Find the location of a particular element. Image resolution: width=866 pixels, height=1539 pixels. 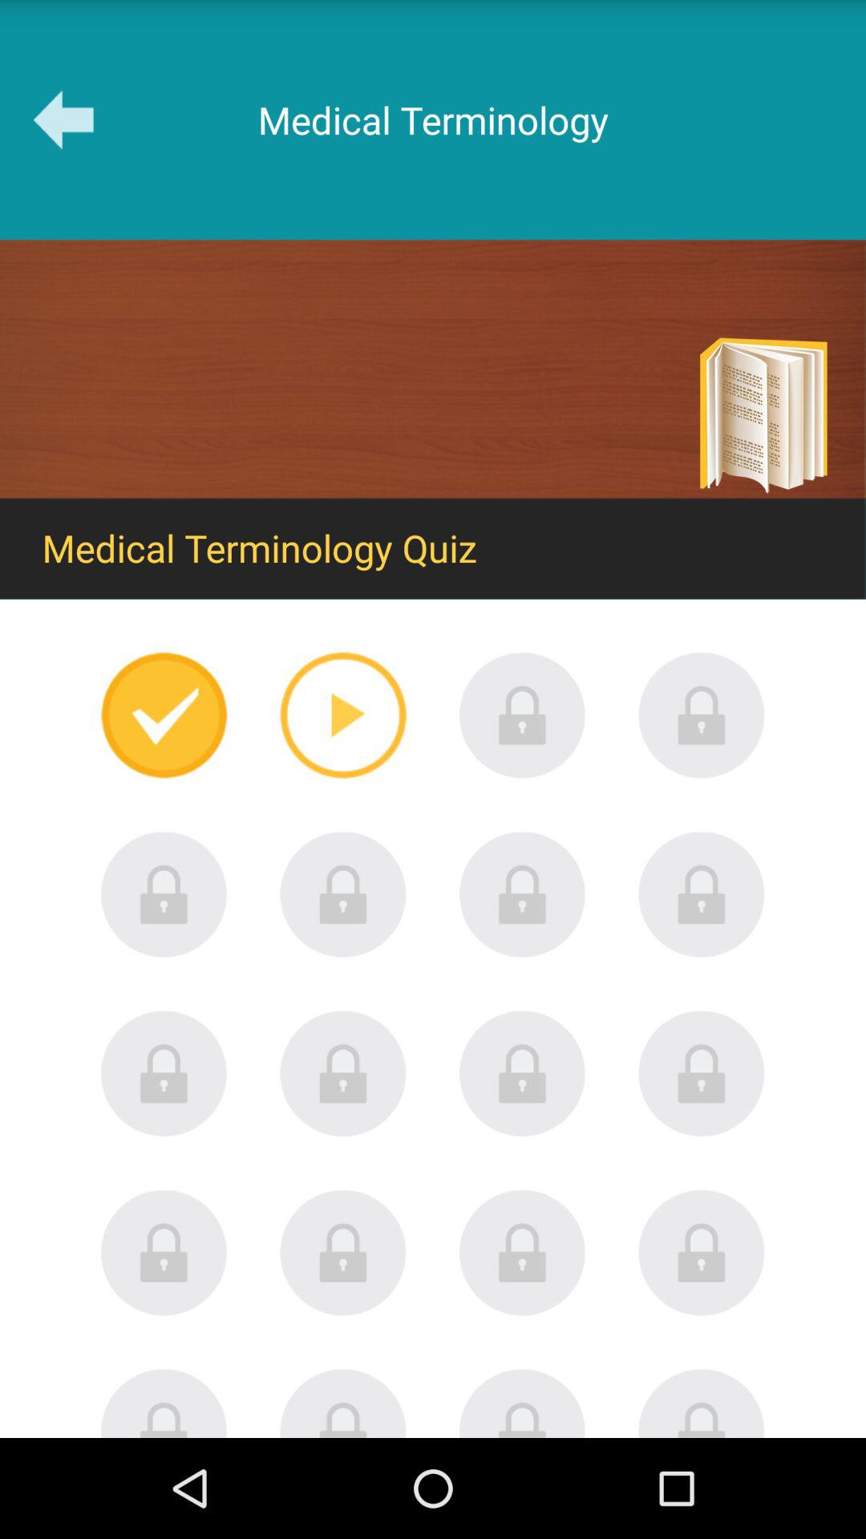

locked question is located at coordinates (343, 1403).